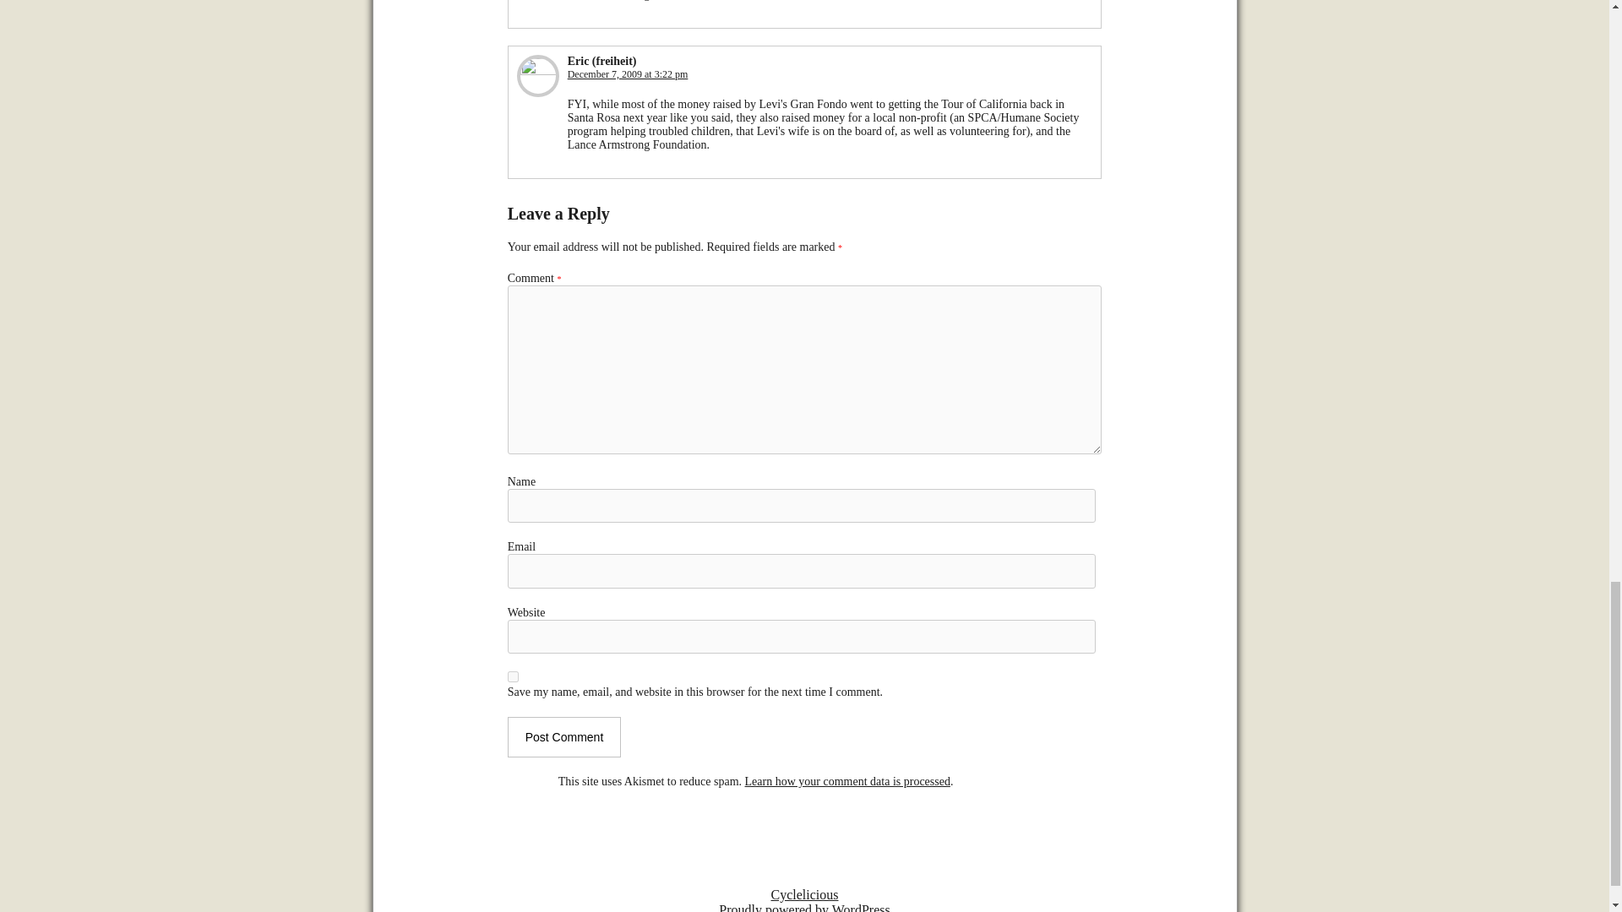 This screenshot has height=912, width=1622. Describe the element at coordinates (564, 736) in the screenshot. I see `Post Comment` at that location.